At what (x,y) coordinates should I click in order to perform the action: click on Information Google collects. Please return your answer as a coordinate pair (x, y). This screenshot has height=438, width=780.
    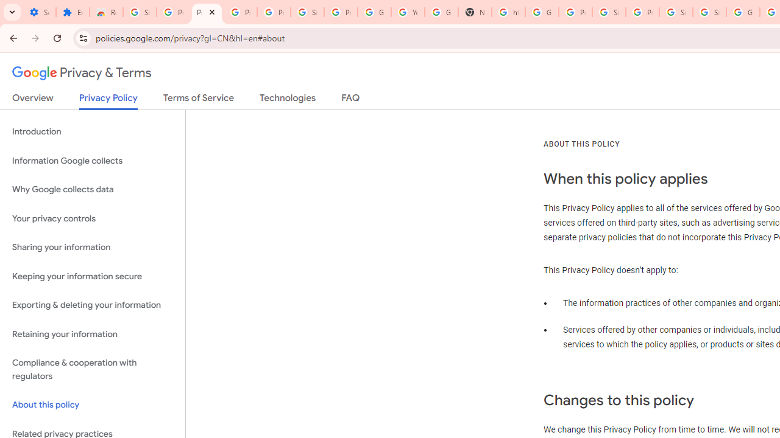
    Looking at the image, I should click on (93, 161).